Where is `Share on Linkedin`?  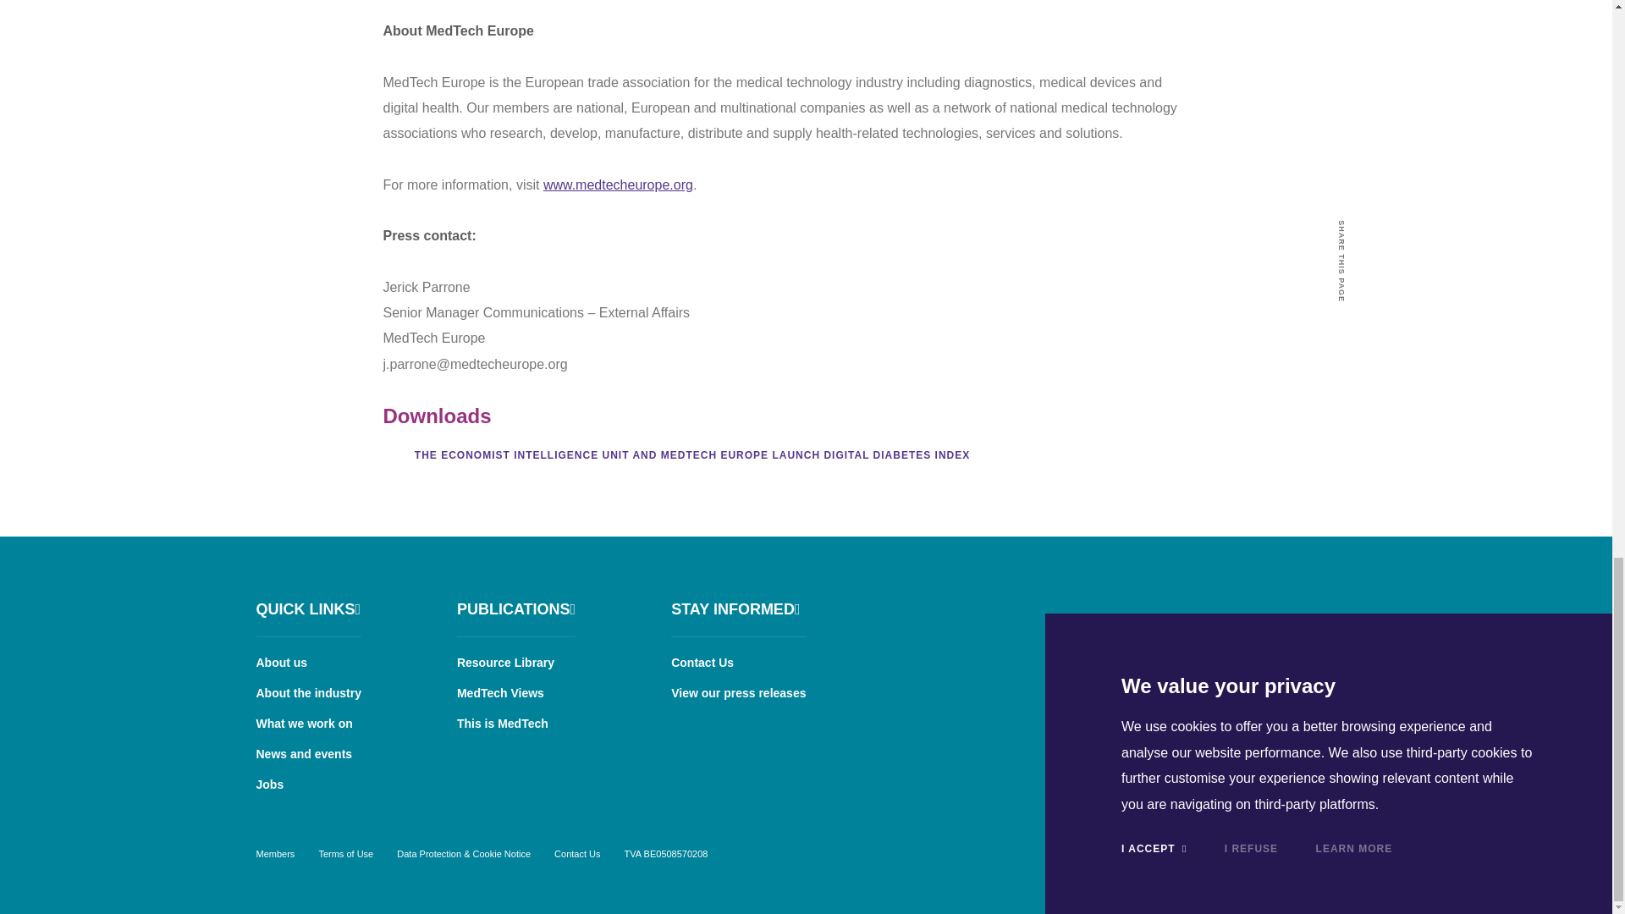 Share on Linkedin is located at coordinates (1342, 331).